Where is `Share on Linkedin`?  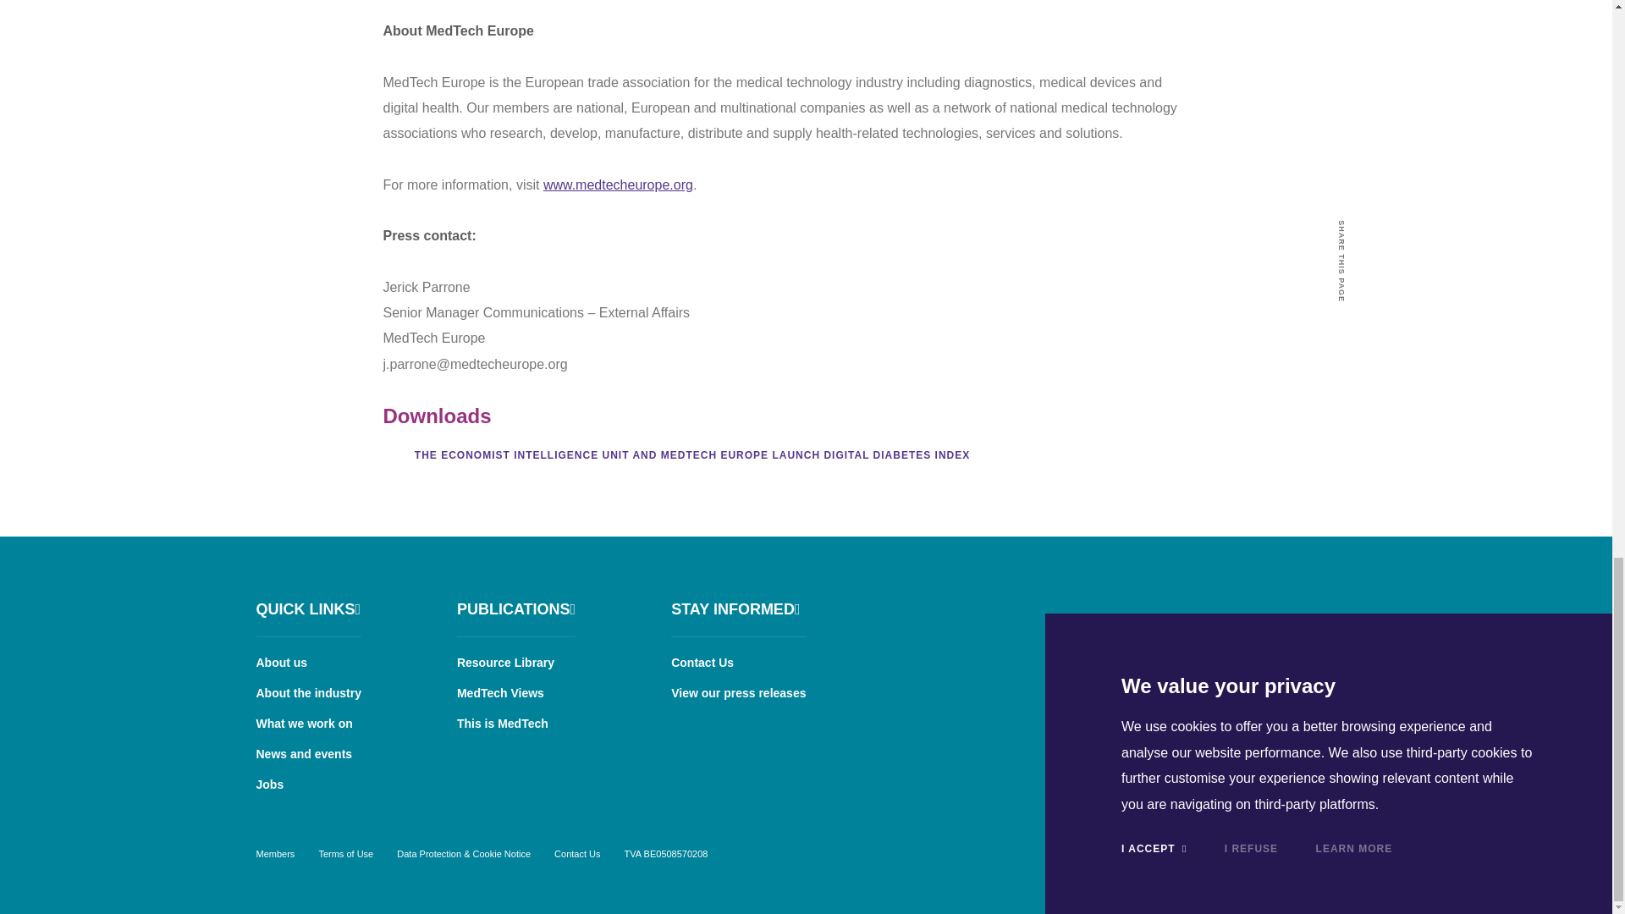 Share on Linkedin is located at coordinates (1342, 331).